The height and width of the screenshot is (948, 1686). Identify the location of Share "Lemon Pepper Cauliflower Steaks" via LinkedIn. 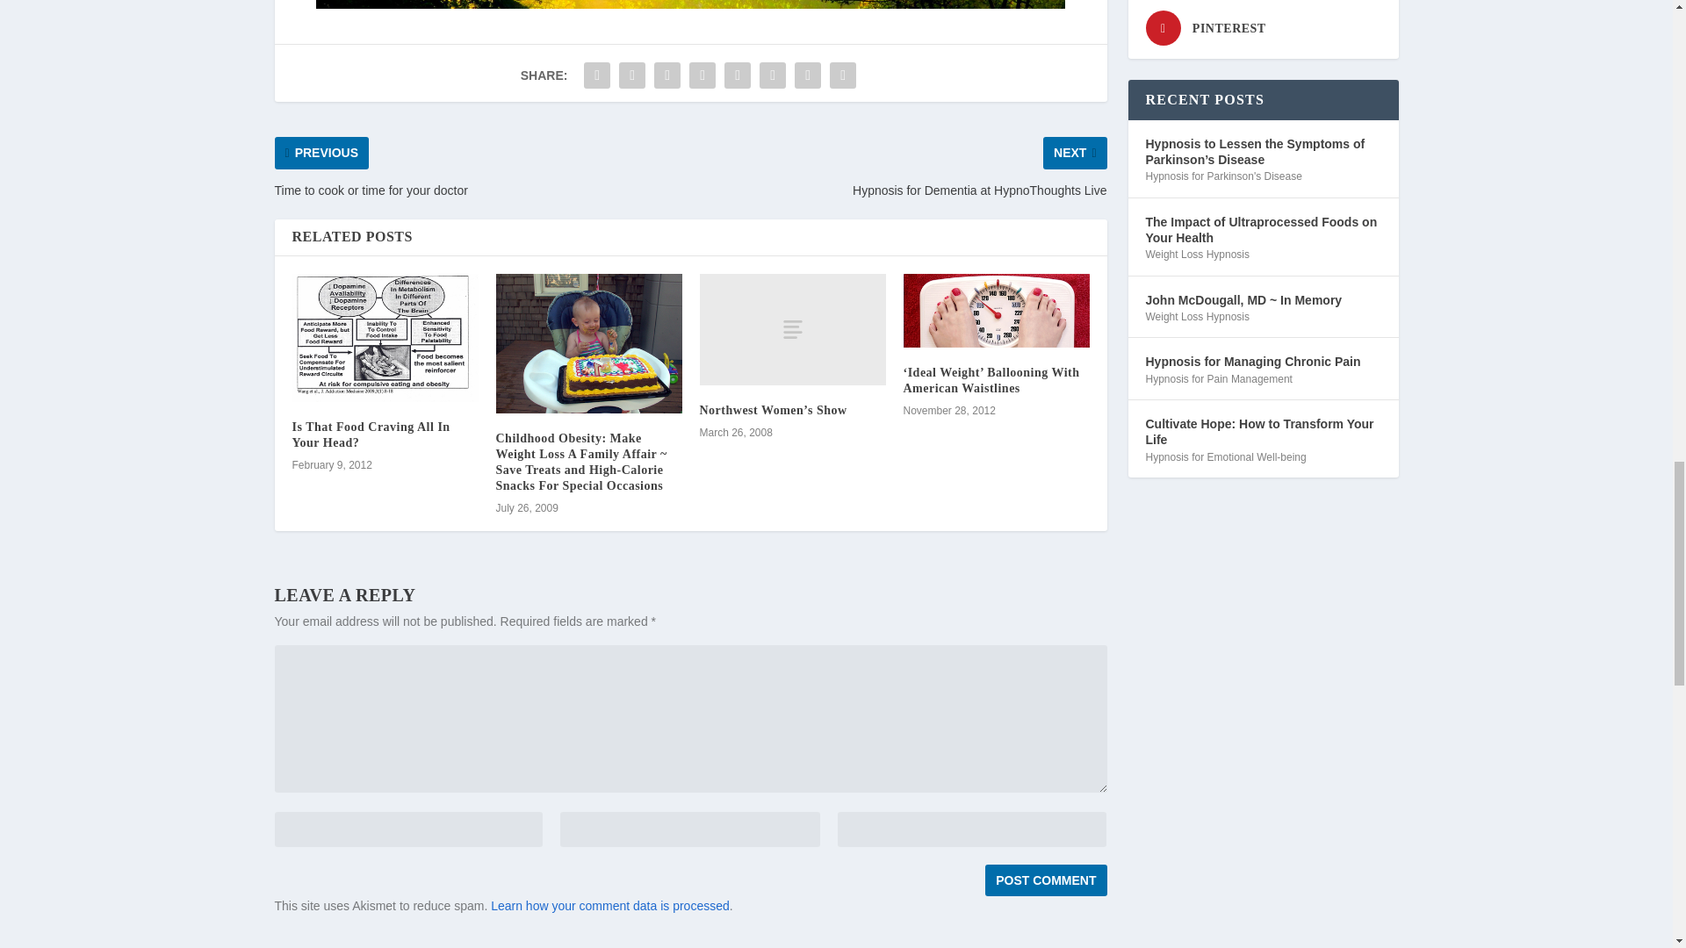
(773, 75).